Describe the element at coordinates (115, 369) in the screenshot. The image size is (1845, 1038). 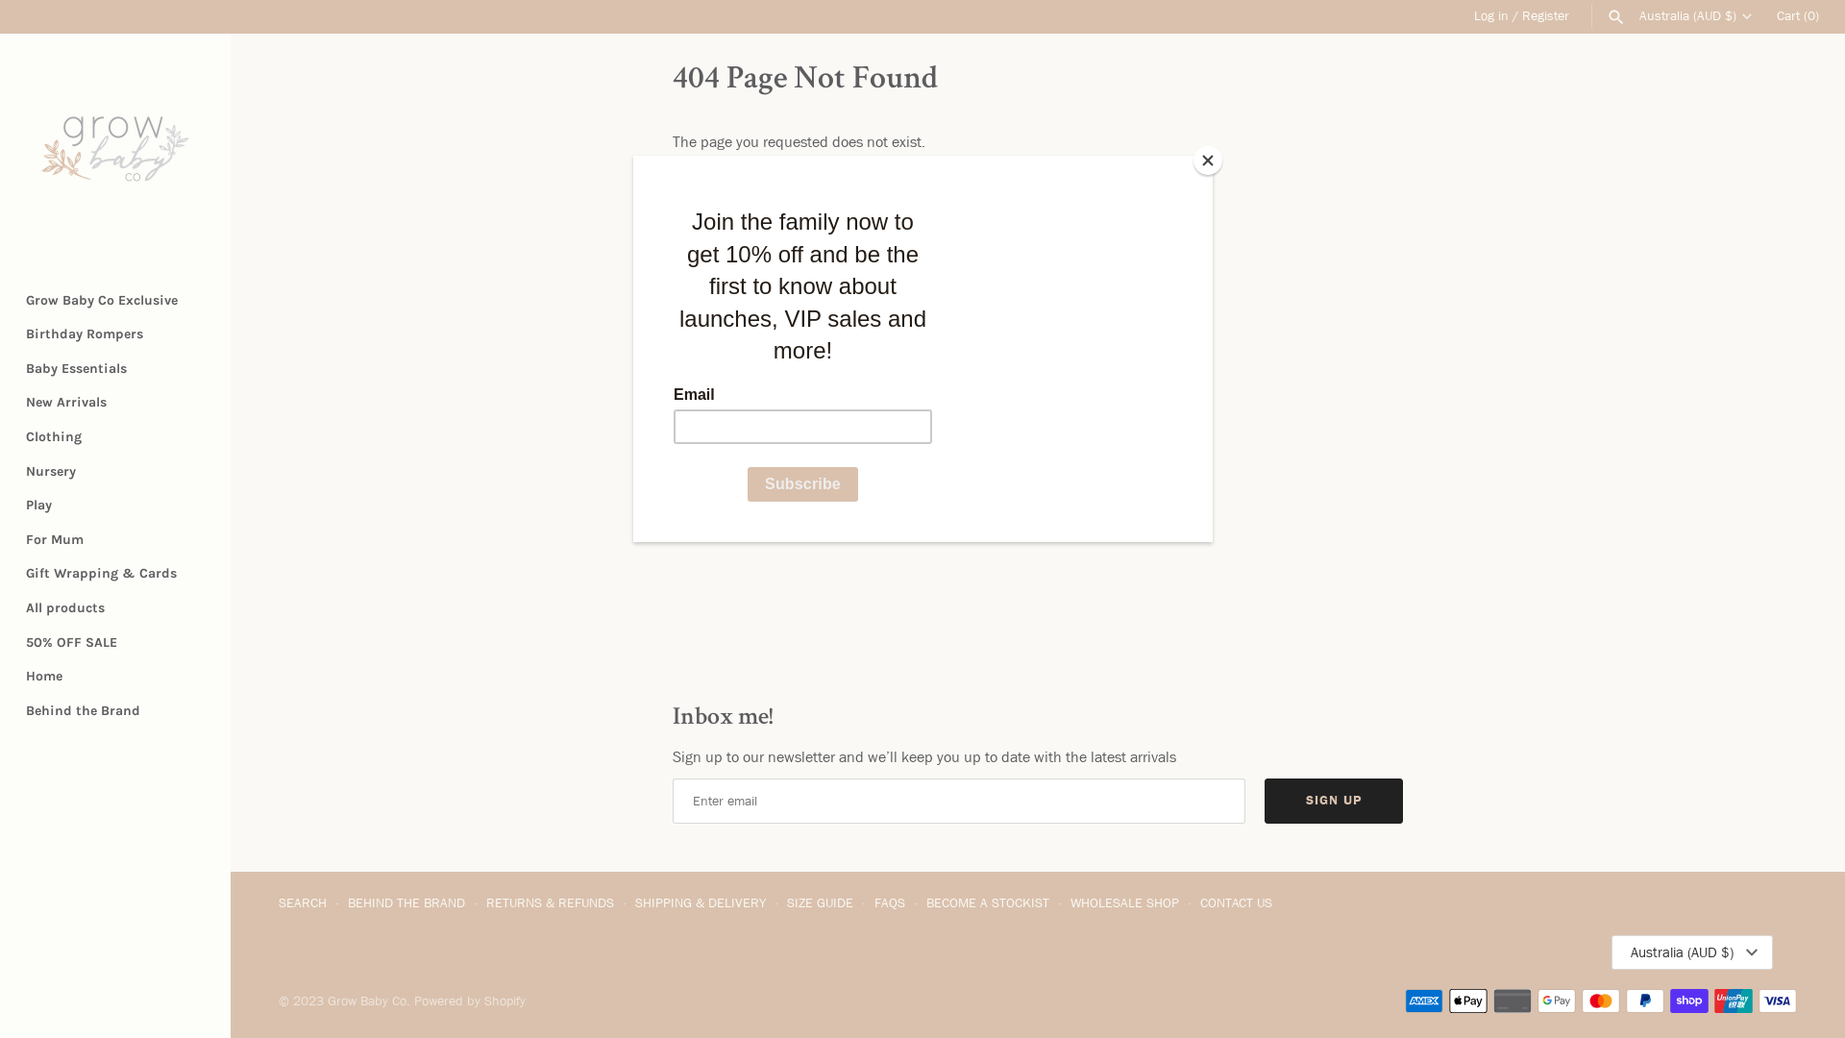
I see `Baby Essentials` at that location.